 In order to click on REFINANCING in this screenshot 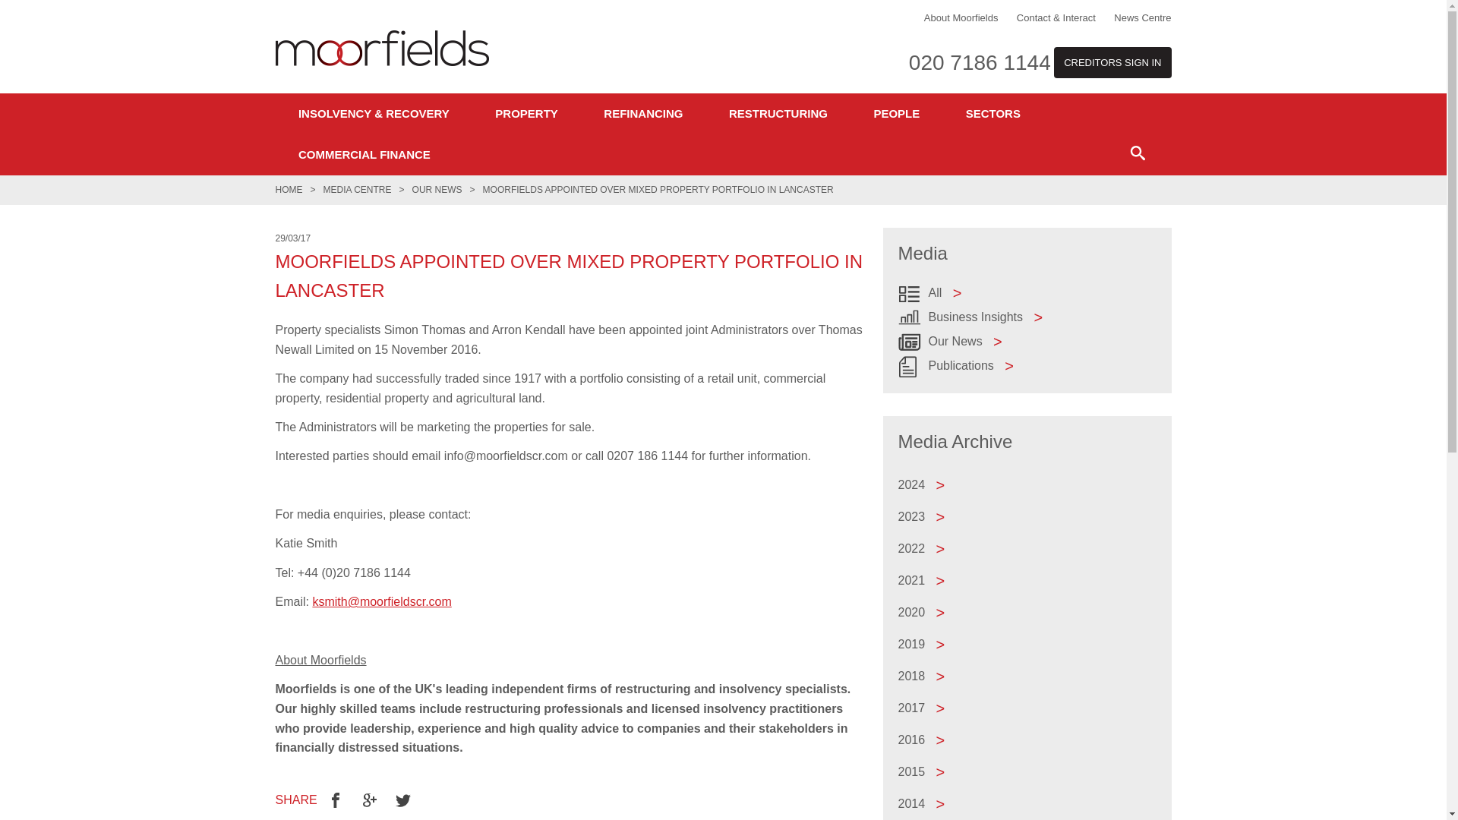, I will do `click(643, 114)`.